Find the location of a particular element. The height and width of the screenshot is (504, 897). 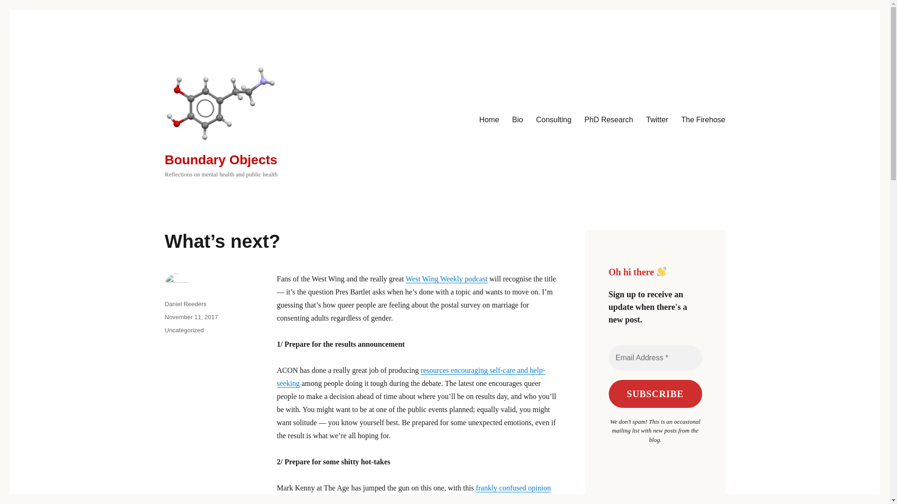

November 11, 2017 is located at coordinates (191, 316).